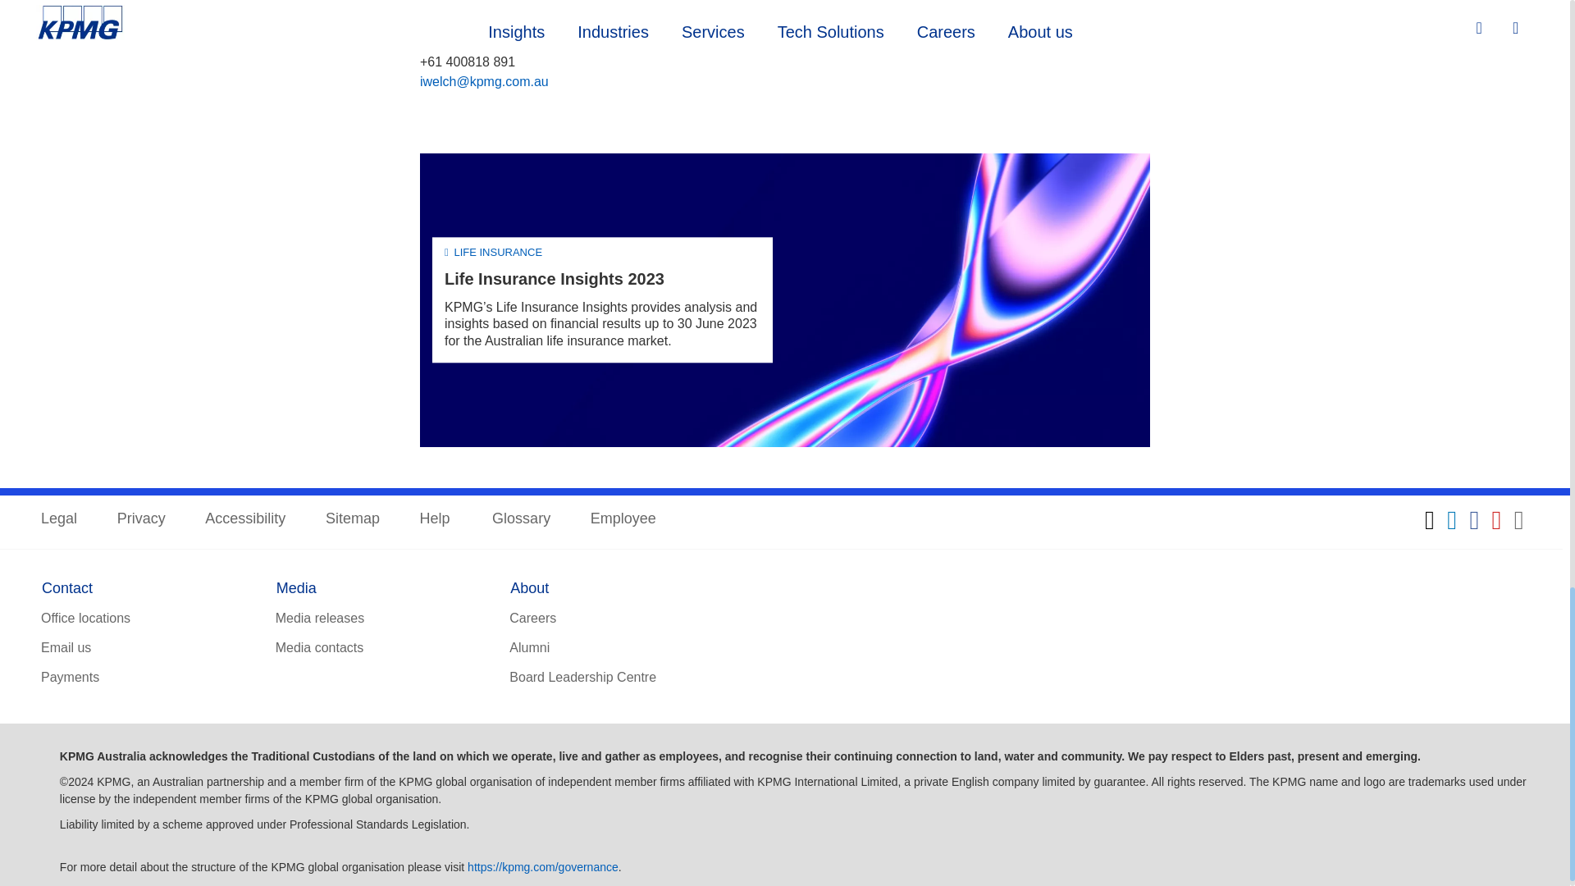  Describe the element at coordinates (59, 519) in the screenshot. I see `Legal` at that location.